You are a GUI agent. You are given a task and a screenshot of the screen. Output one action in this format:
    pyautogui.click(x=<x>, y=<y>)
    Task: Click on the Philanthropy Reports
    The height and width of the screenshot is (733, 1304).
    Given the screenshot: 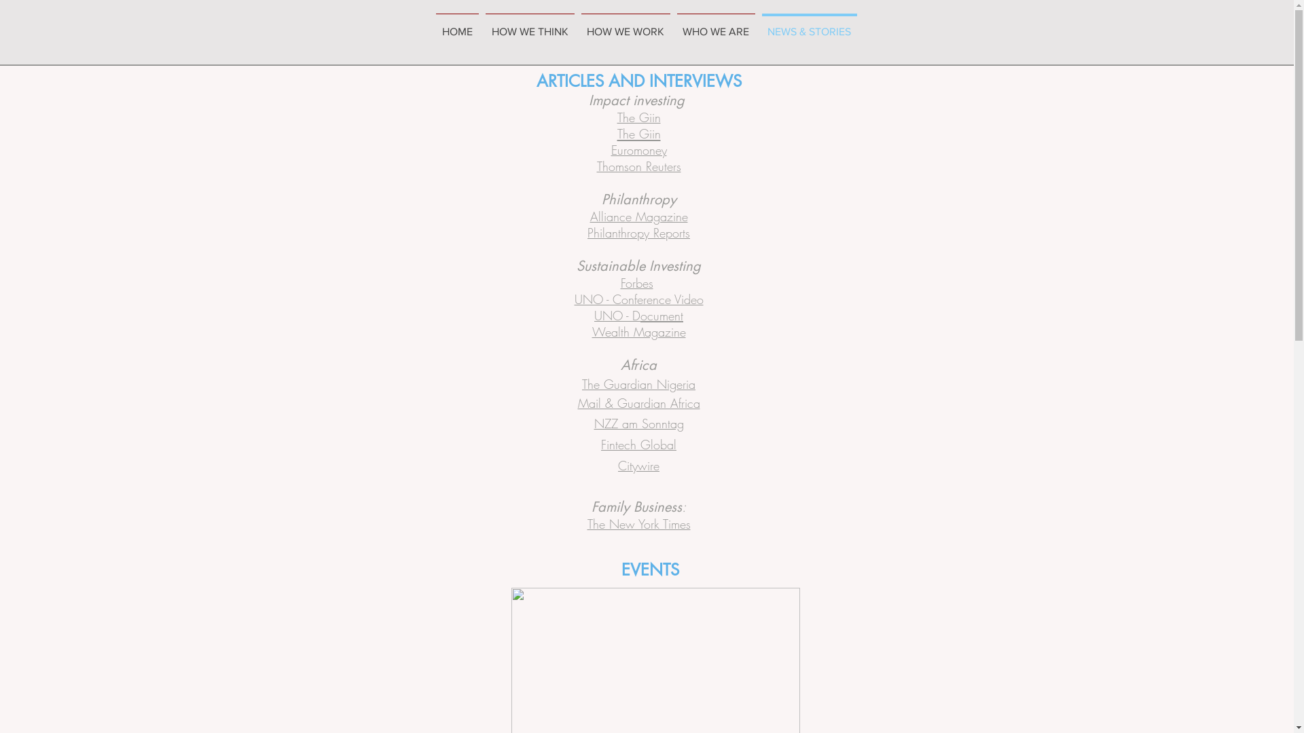 What is the action you would take?
    pyautogui.click(x=638, y=233)
    